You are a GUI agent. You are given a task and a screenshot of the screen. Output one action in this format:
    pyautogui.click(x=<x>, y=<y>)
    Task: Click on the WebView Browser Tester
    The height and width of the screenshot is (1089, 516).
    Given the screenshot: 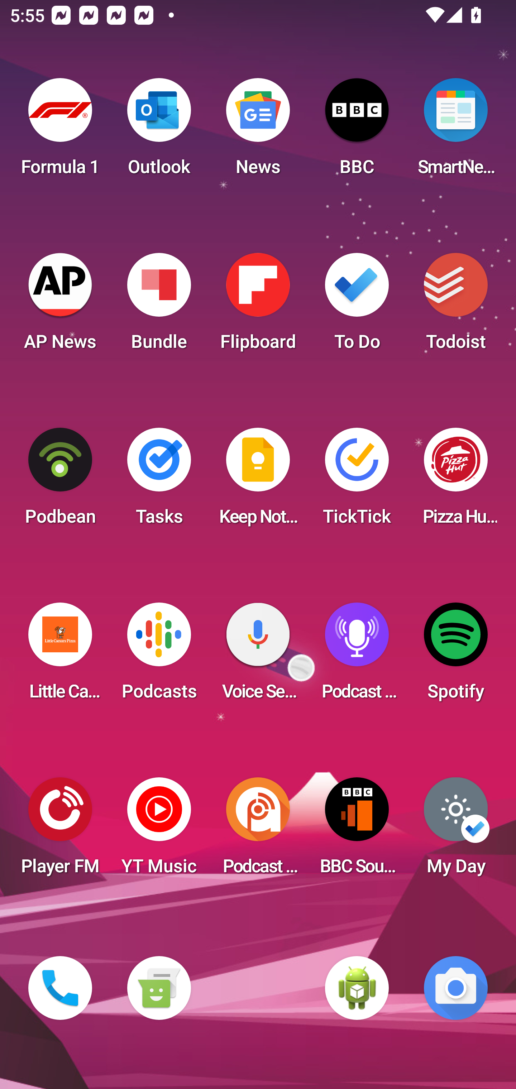 What is the action you would take?
    pyautogui.click(x=357, y=988)
    